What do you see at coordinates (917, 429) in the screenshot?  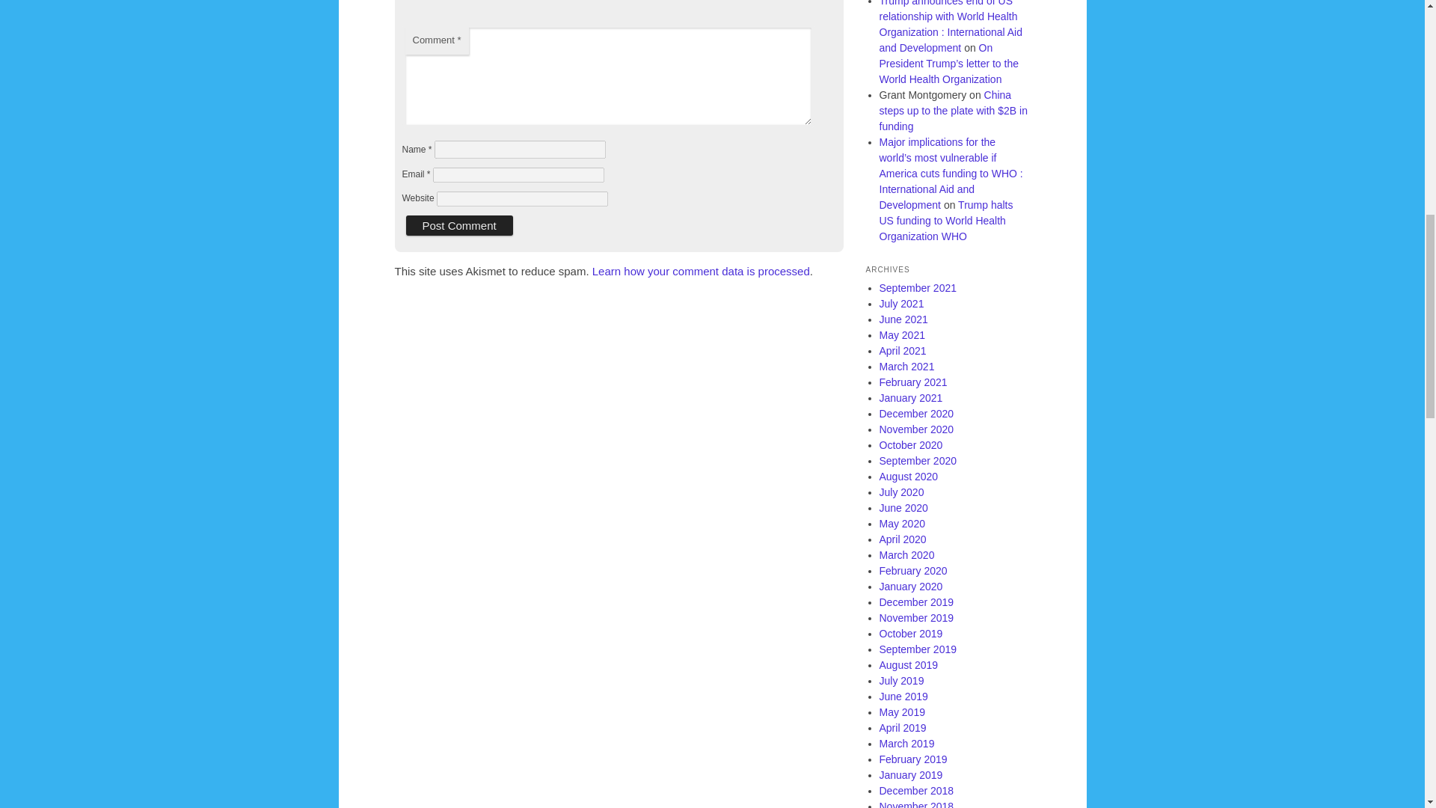 I see `November 2020` at bounding box center [917, 429].